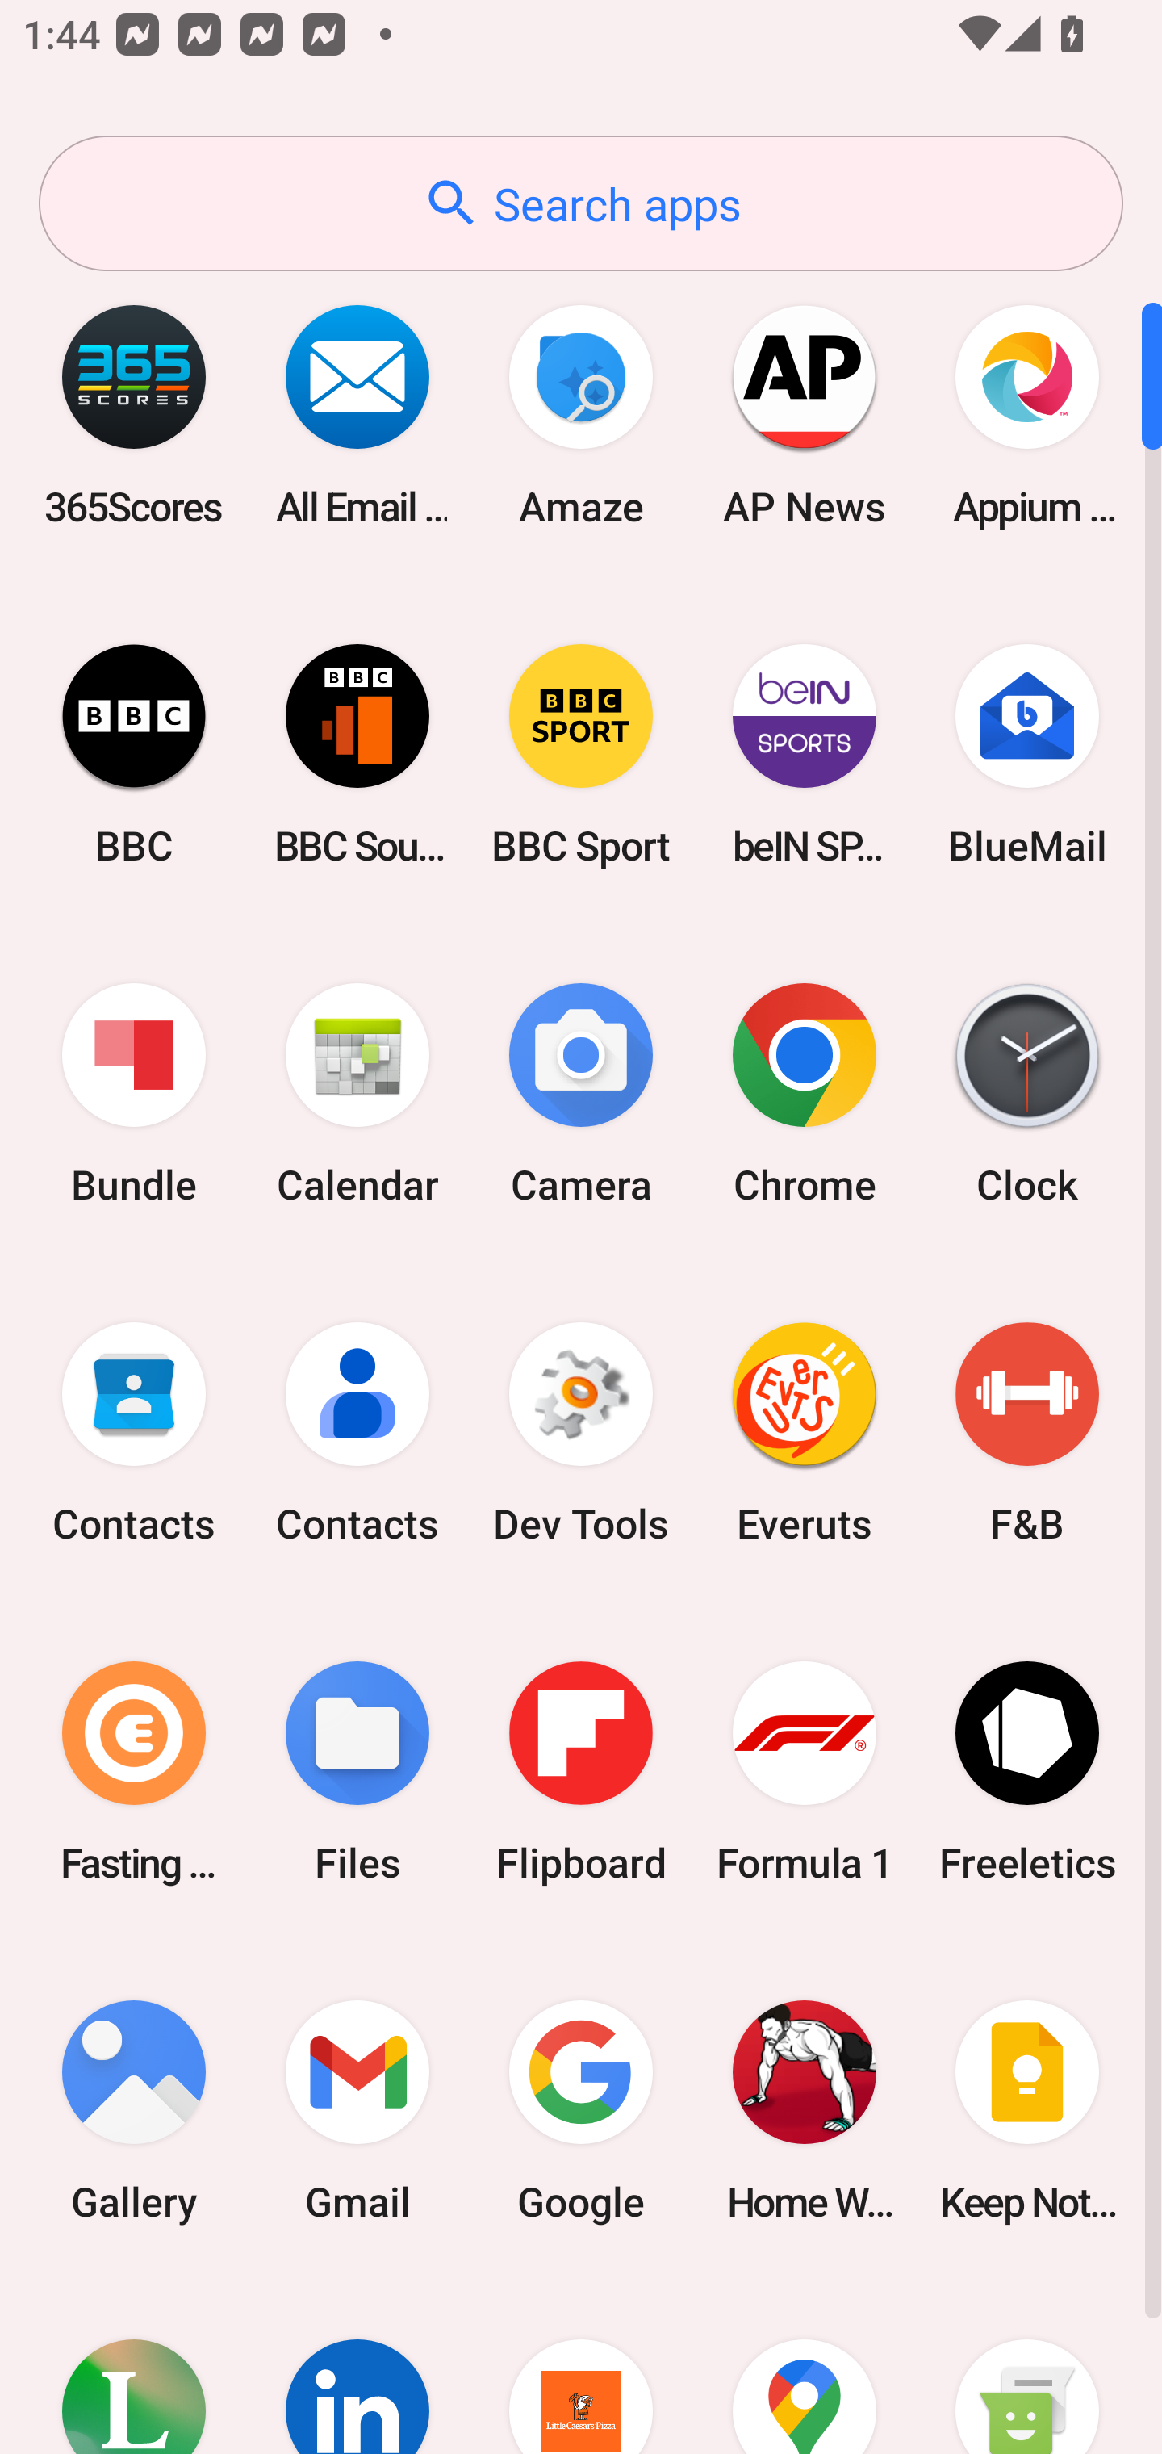 Image resolution: width=1162 pixels, height=2454 pixels. Describe the element at coordinates (1027, 1771) in the screenshot. I see `Freeletics` at that location.